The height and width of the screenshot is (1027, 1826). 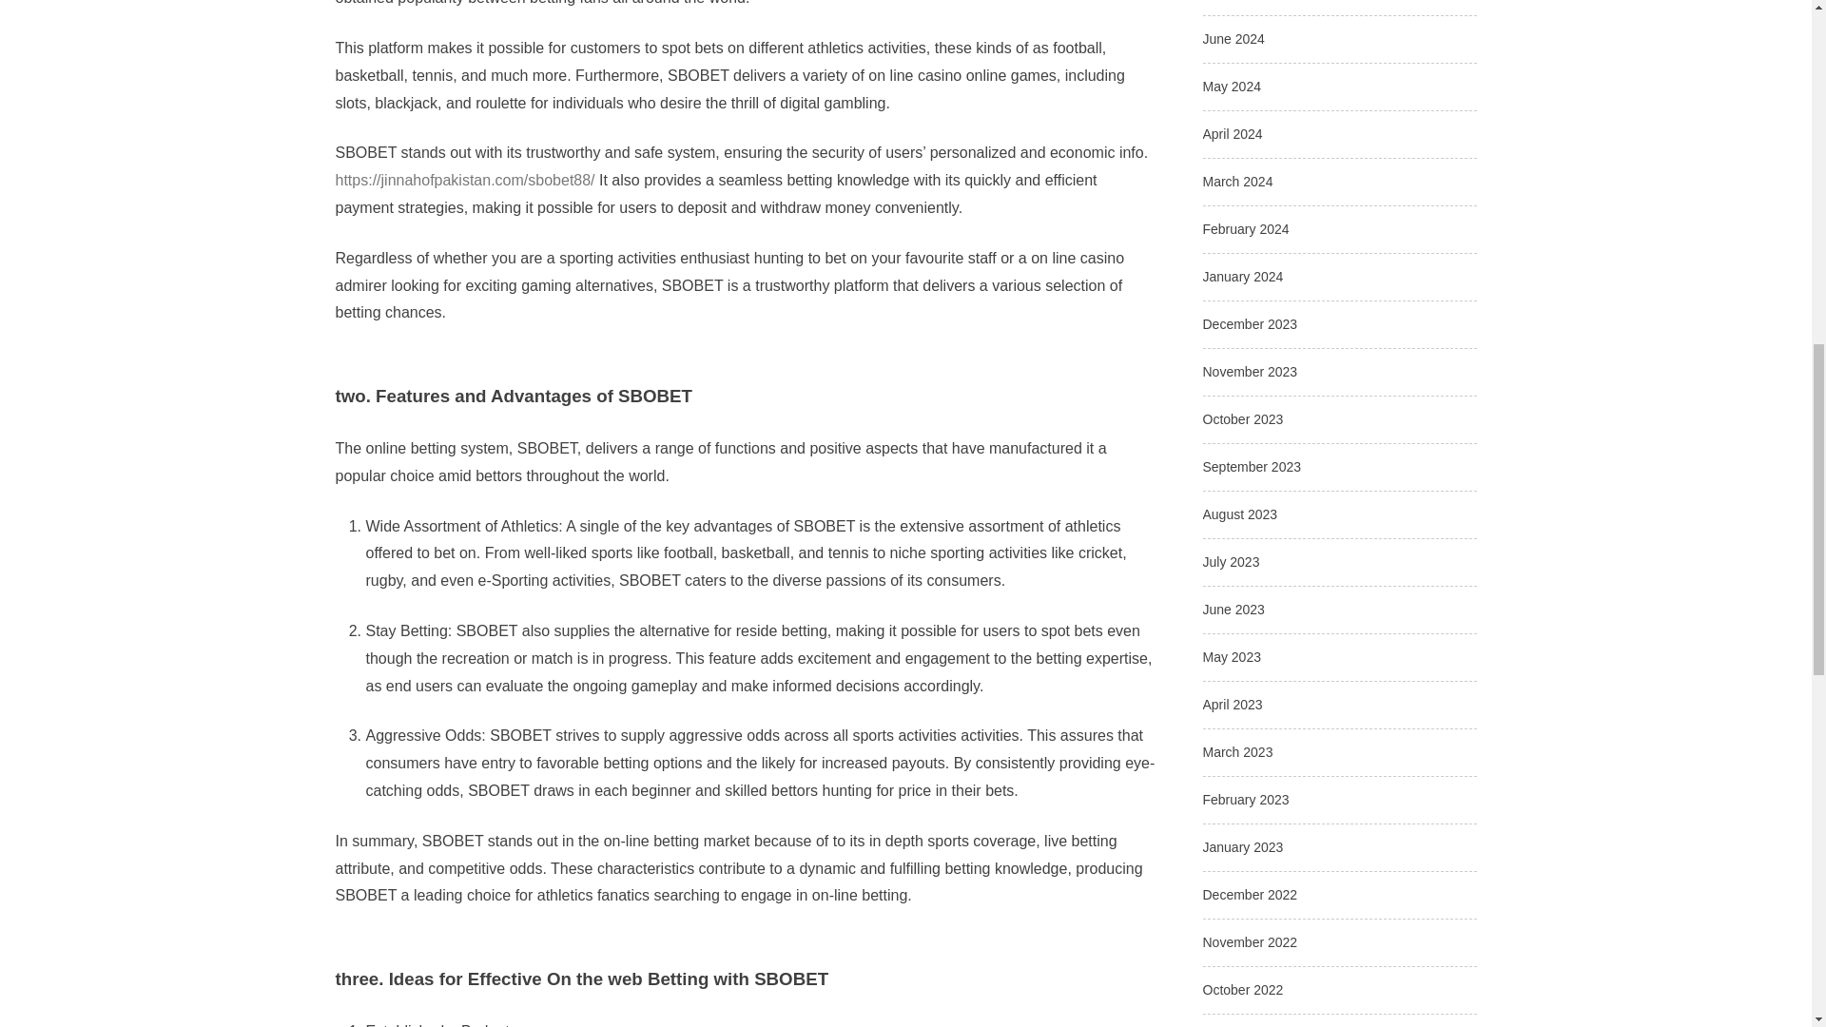 I want to click on October 2023, so click(x=1242, y=419).